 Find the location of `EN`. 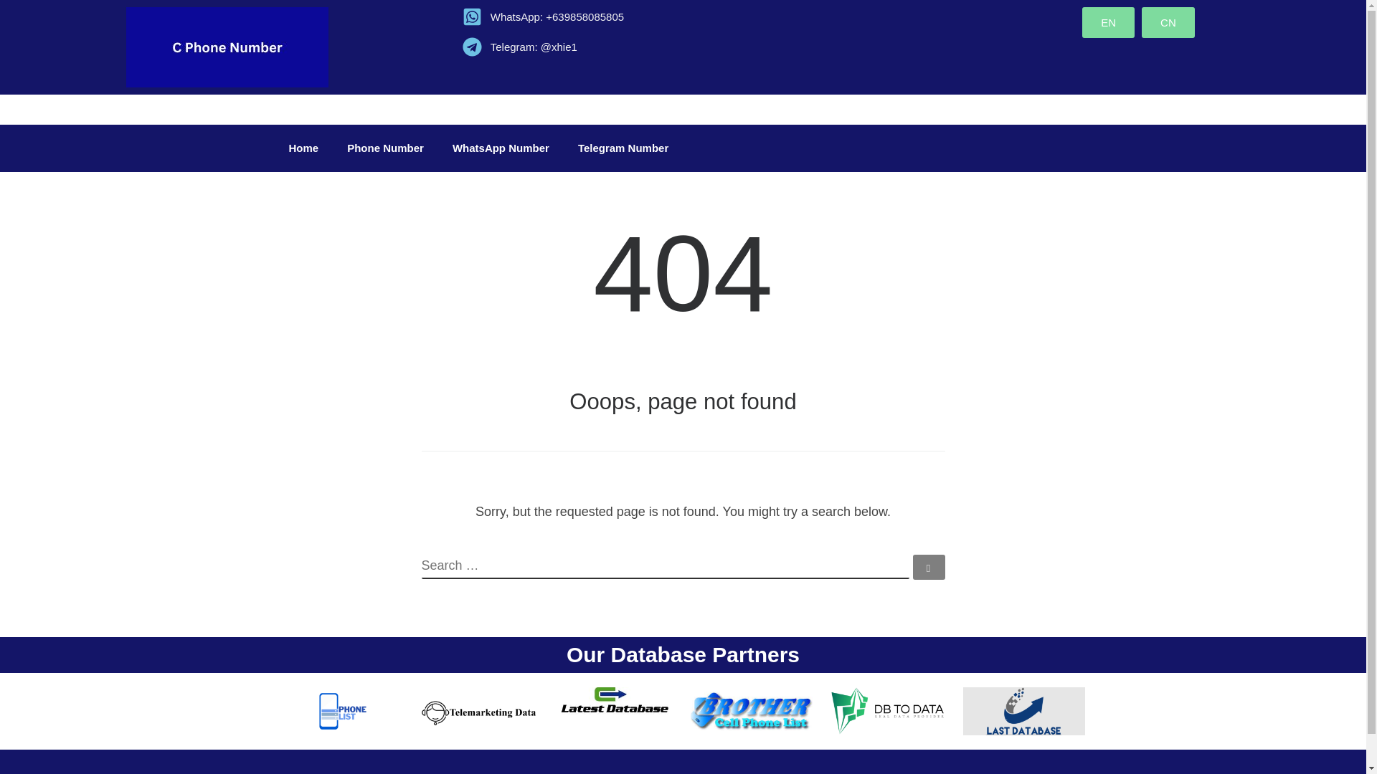

EN is located at coordinates (1109, 21).